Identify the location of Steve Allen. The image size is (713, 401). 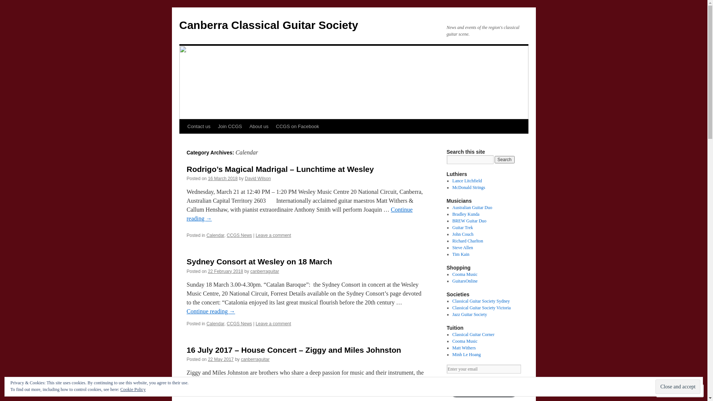
(463, 248).